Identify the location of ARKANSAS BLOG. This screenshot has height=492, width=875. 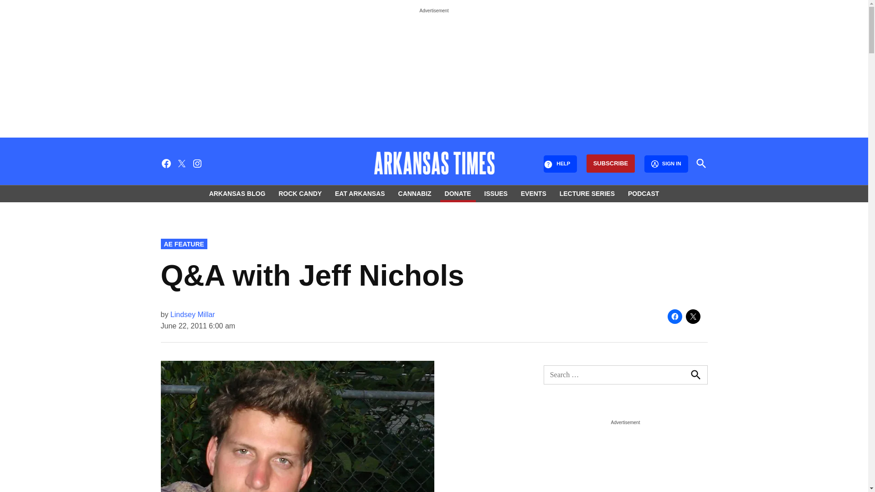
(240, 193).